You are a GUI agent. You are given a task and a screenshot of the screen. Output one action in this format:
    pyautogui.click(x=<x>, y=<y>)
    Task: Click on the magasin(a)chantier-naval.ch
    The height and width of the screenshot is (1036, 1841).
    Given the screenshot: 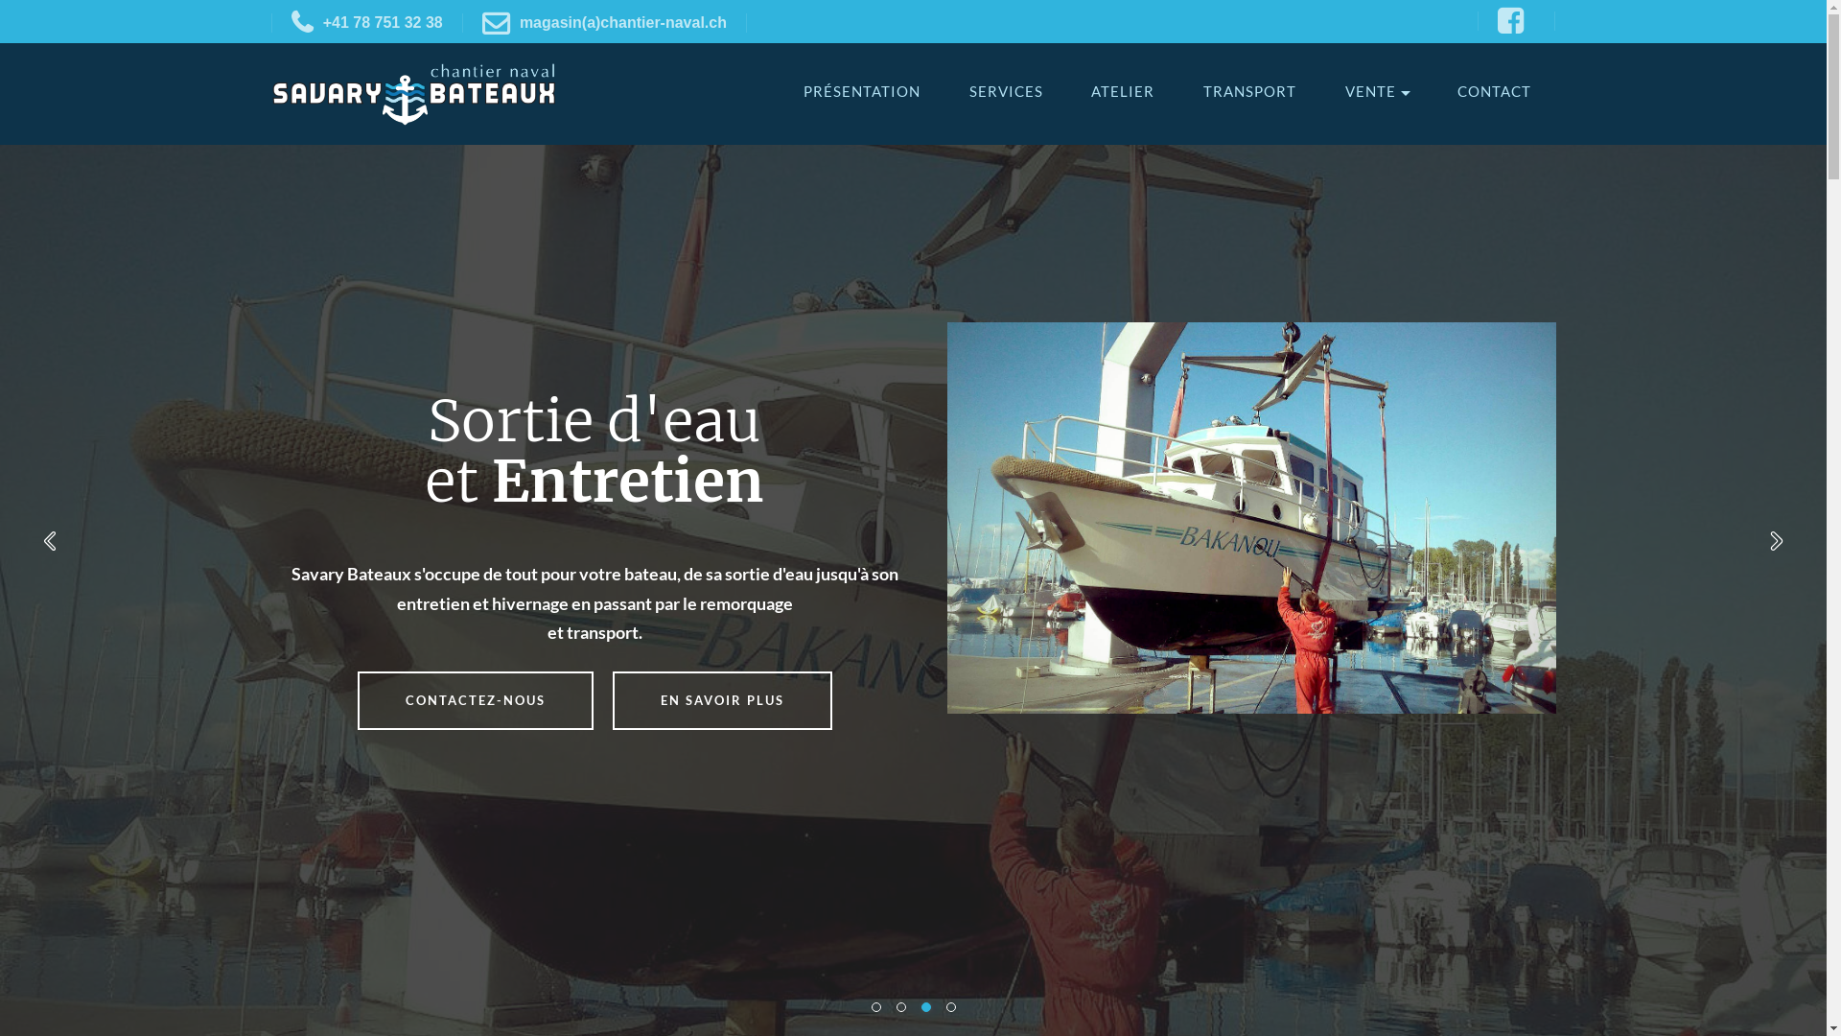 What is the action you would take?
    pyautogui.click(x=604, y=23)
    